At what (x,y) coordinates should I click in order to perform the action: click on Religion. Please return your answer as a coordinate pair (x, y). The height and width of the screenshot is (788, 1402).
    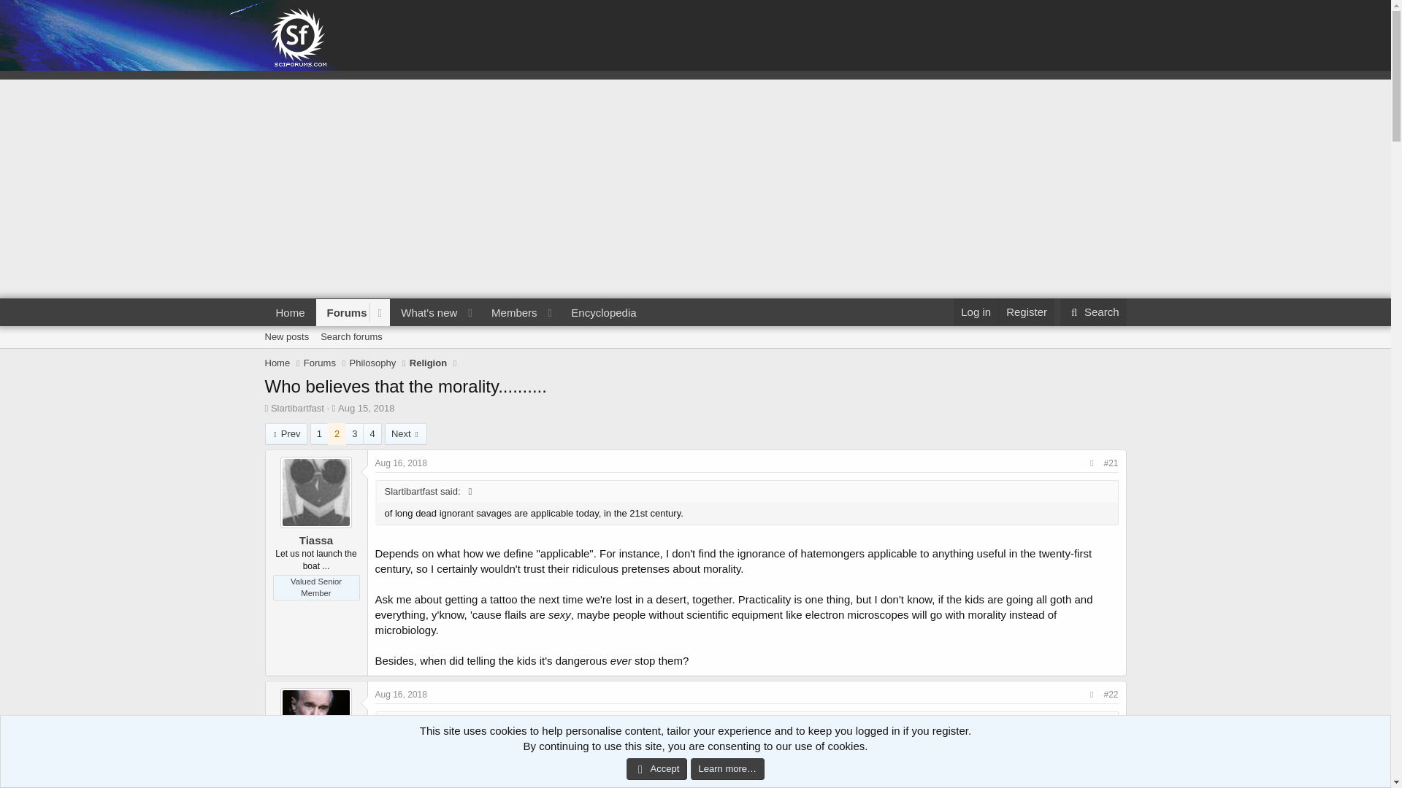
    Looking at the image, I should click on (456, 329).